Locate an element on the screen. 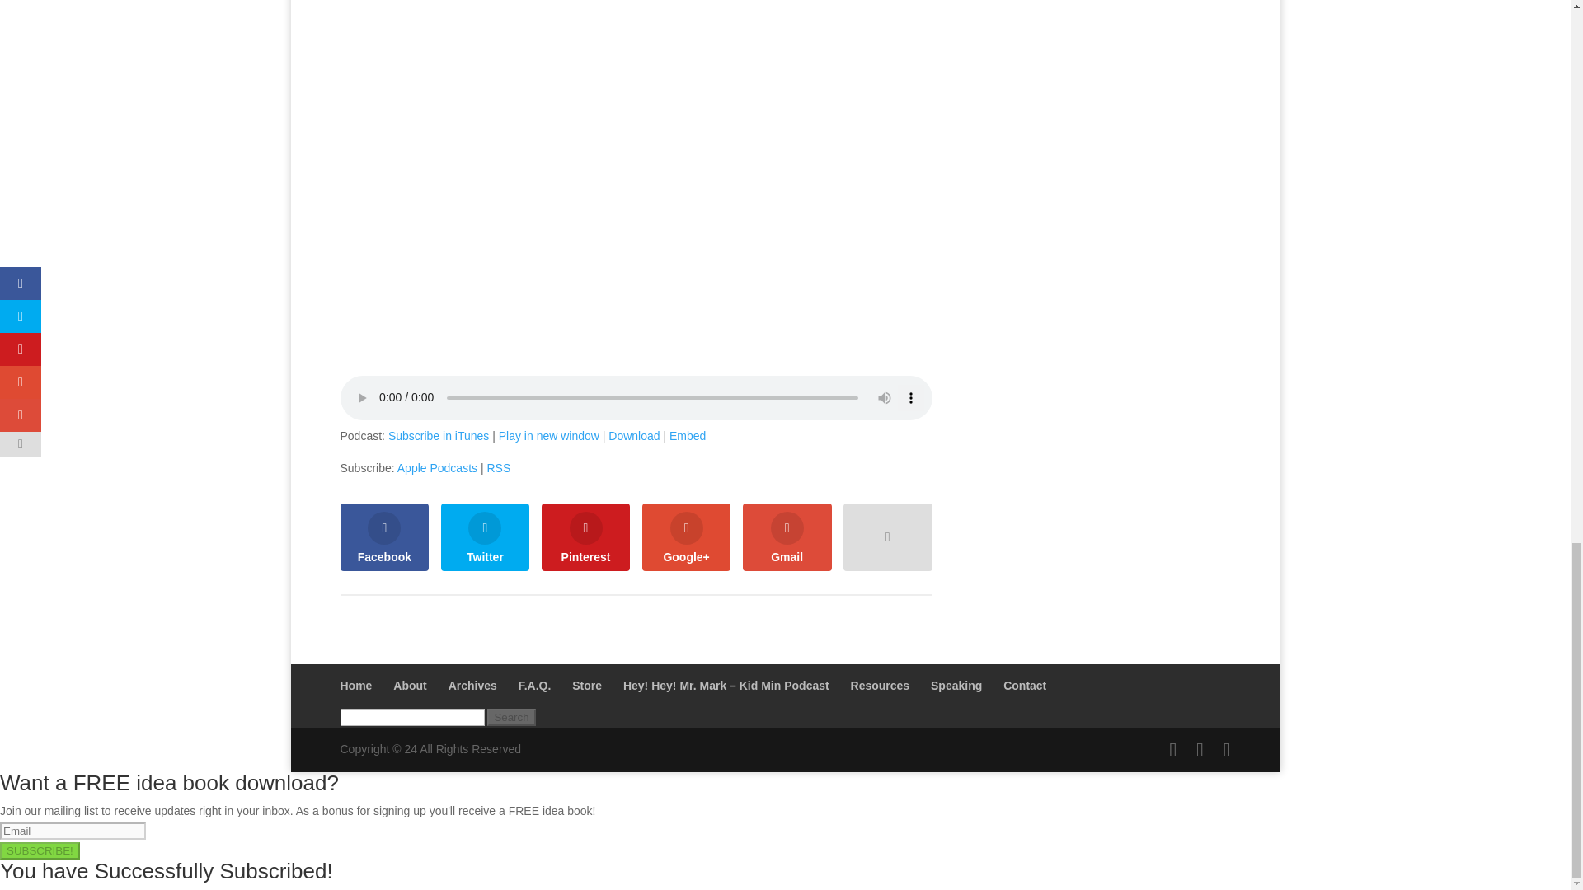 This screenshot has width=1583, height=890. Gmail is located at coordinates (787, 537).